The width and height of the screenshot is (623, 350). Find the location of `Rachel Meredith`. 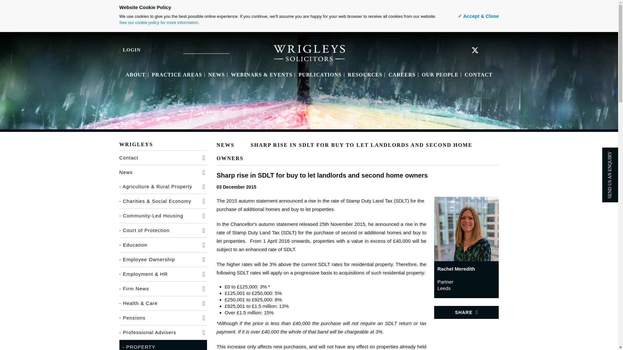

Rachel Meredith is located at coordinates (467, 228).